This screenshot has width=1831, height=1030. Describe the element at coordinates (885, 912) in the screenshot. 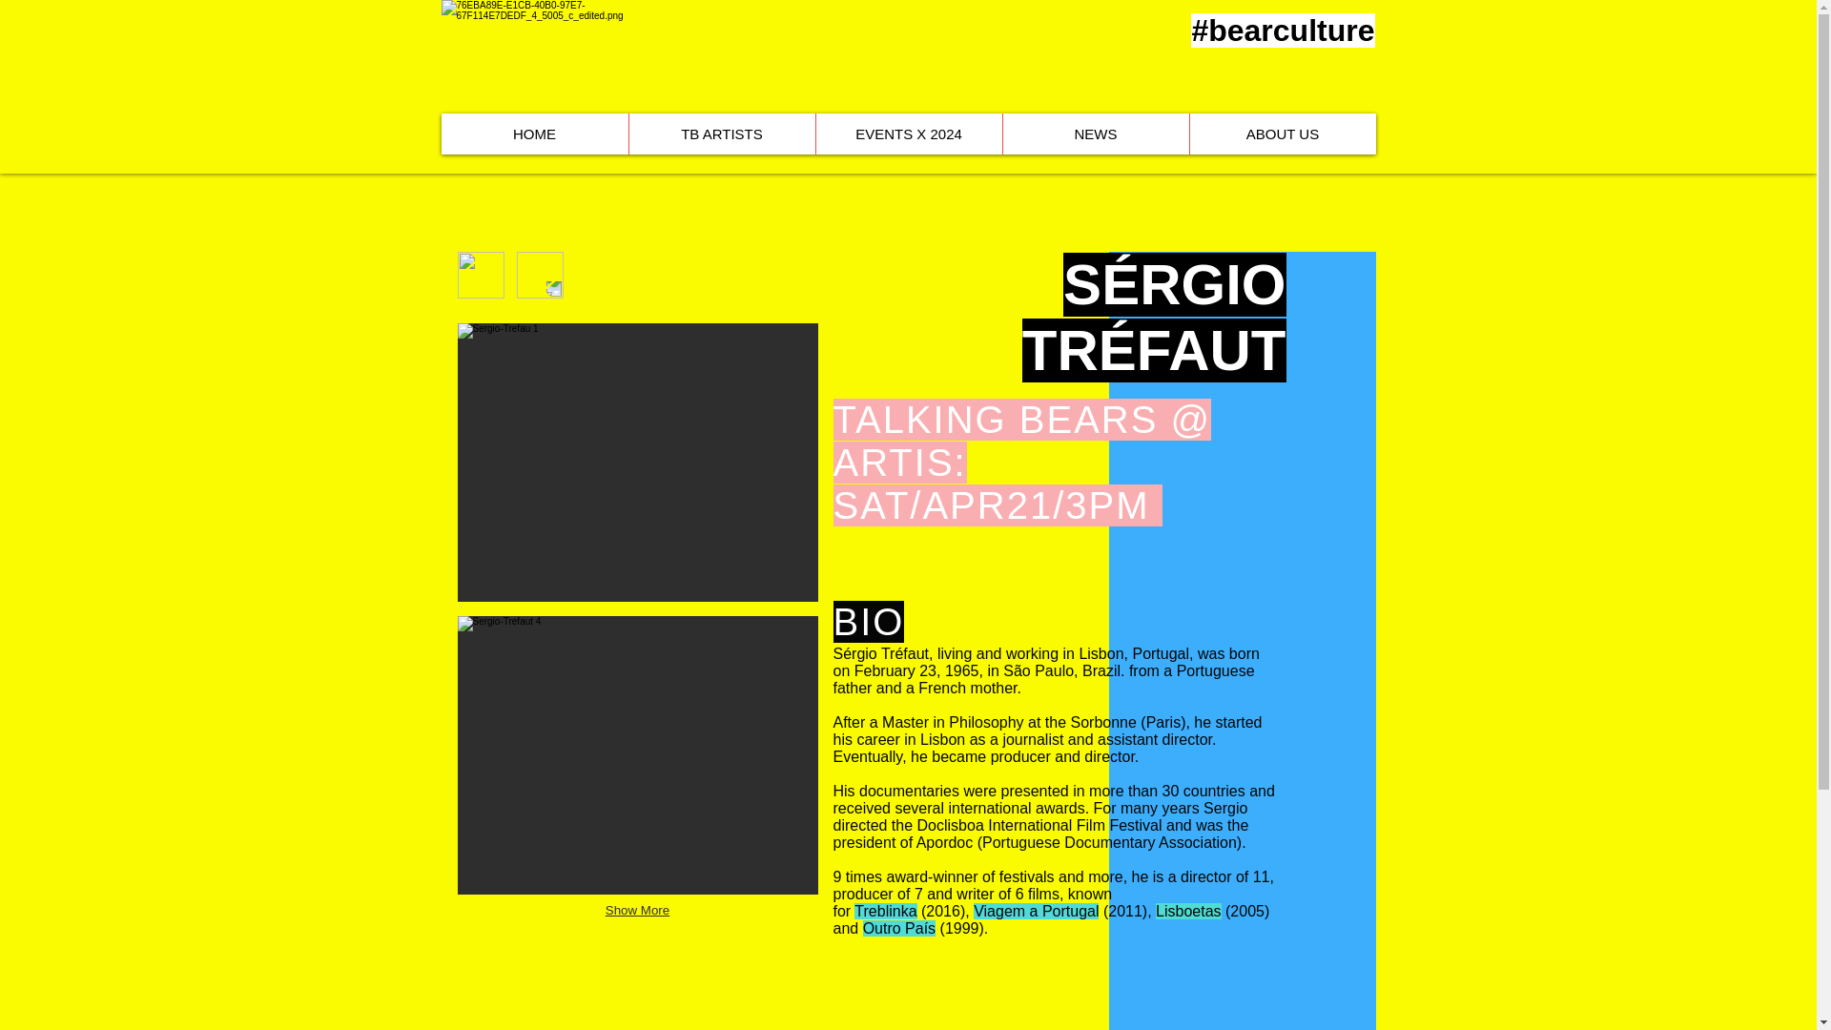

I see `Treblinka` at that location.